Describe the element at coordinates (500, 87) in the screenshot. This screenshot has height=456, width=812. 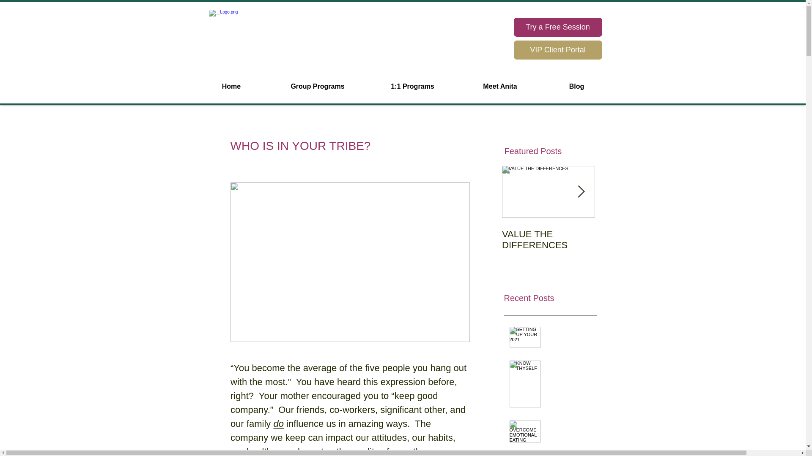
I see `Meet Anita` at that location.